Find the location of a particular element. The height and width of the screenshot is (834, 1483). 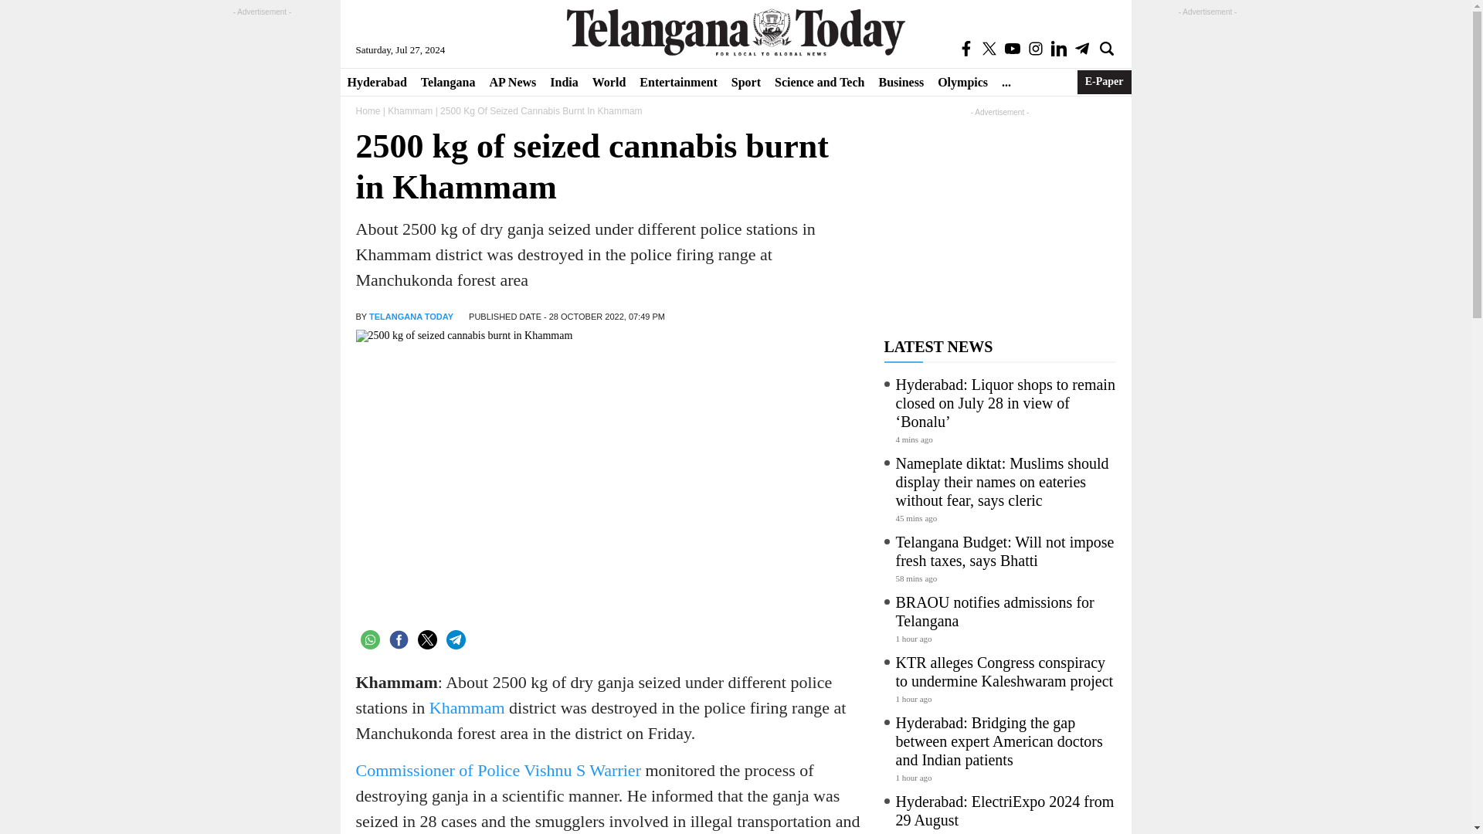

Hyderabad is located at coordinates (376, 82).